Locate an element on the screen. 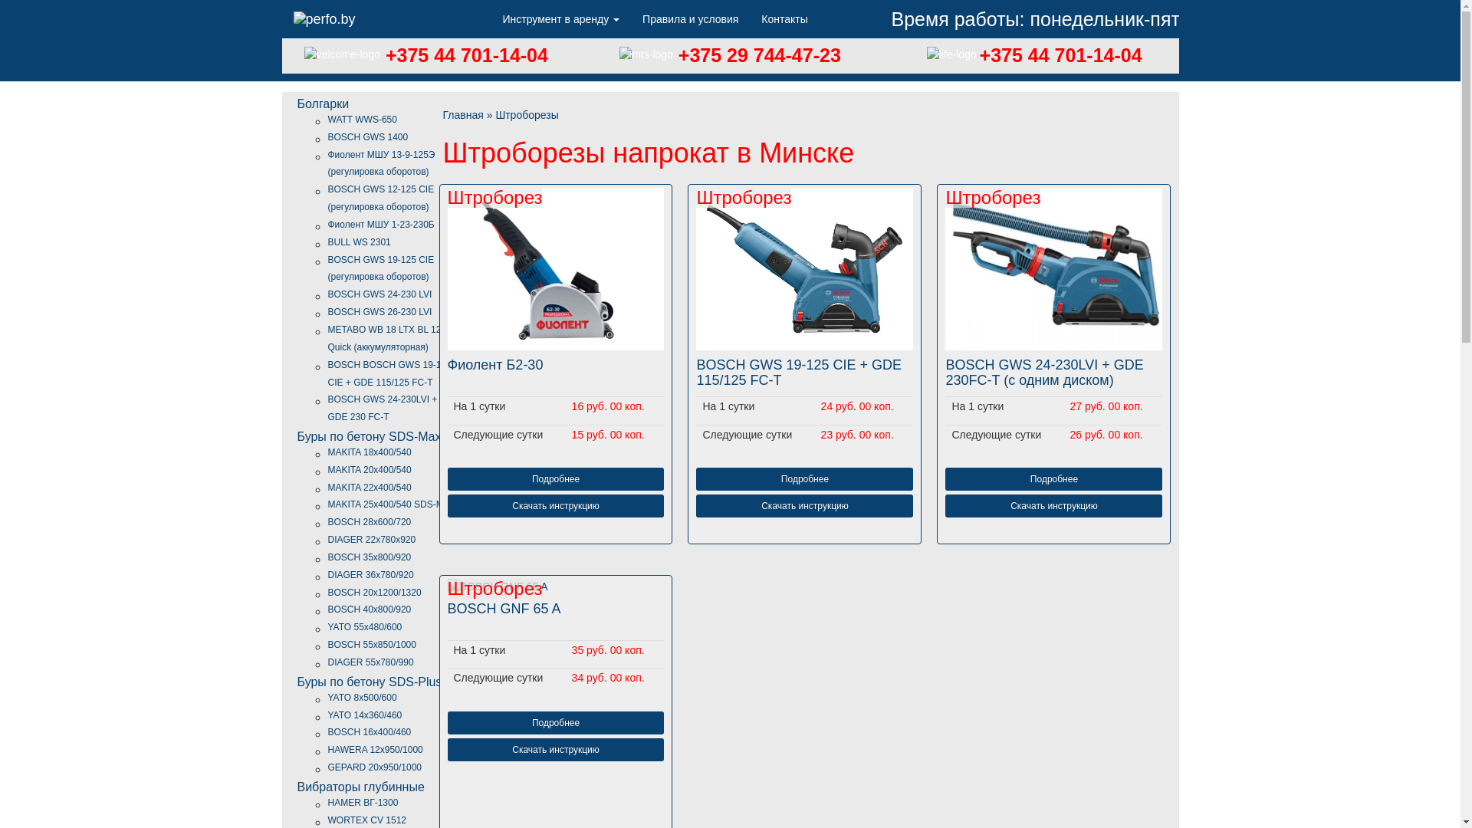  DIAGER 55x780/990 is located at coordinates (371, 662).